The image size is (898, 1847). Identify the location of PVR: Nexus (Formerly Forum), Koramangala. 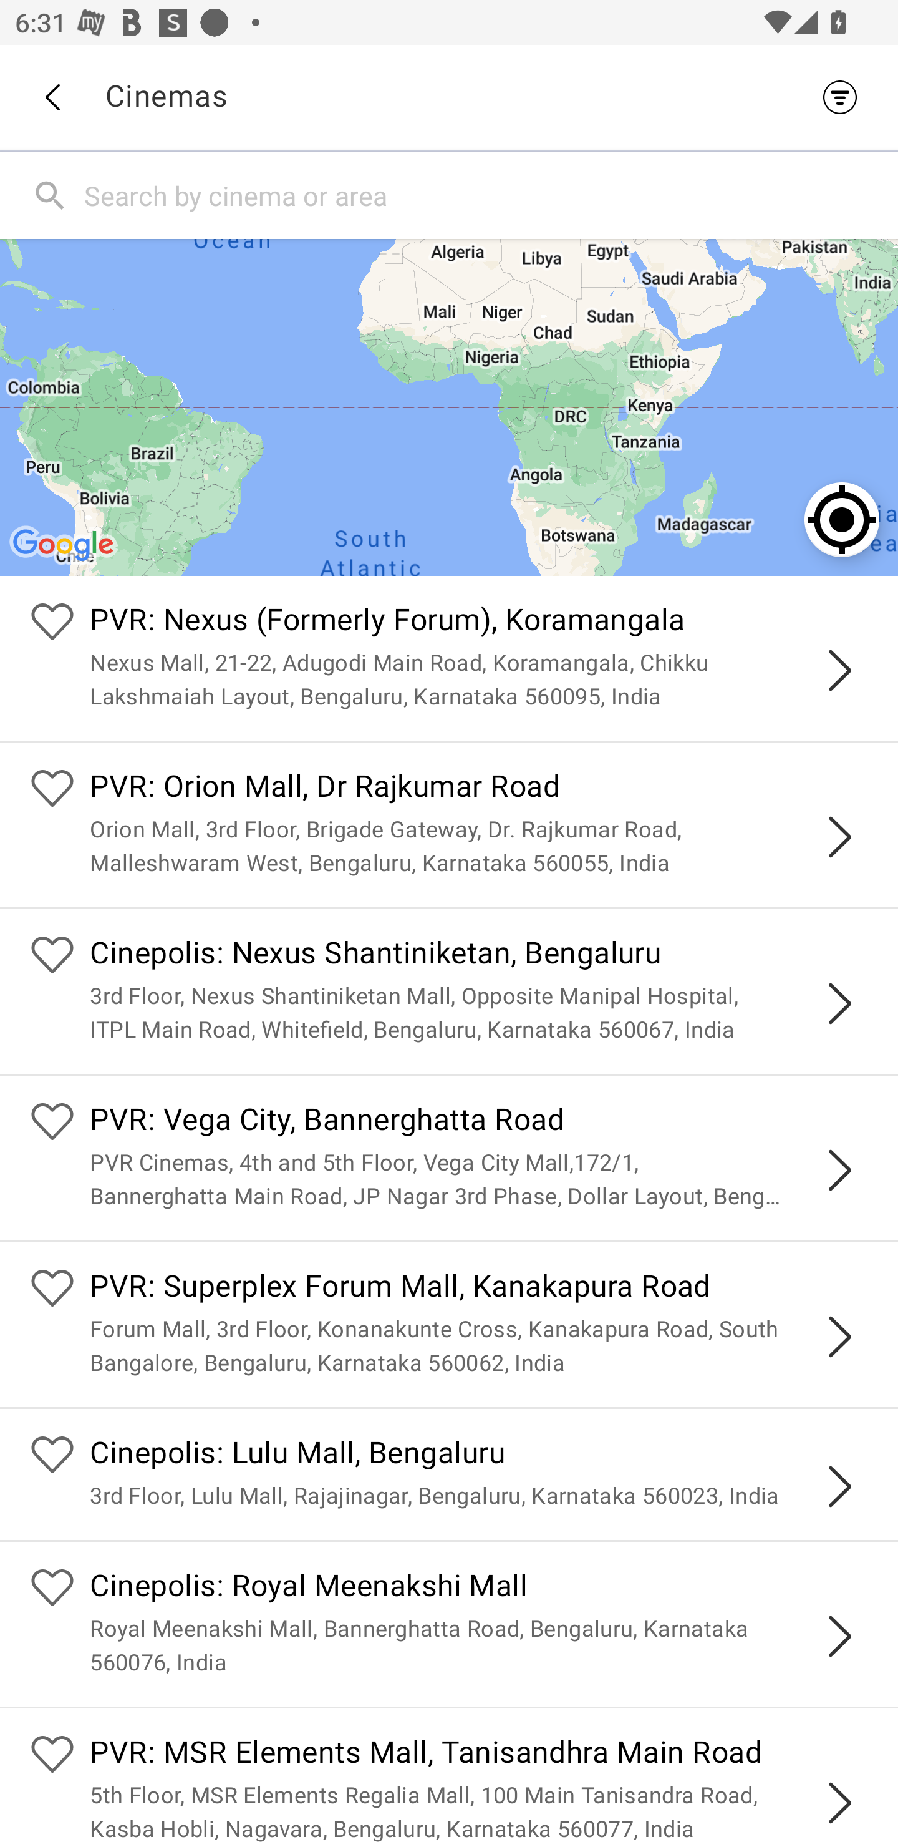
(479, 623).